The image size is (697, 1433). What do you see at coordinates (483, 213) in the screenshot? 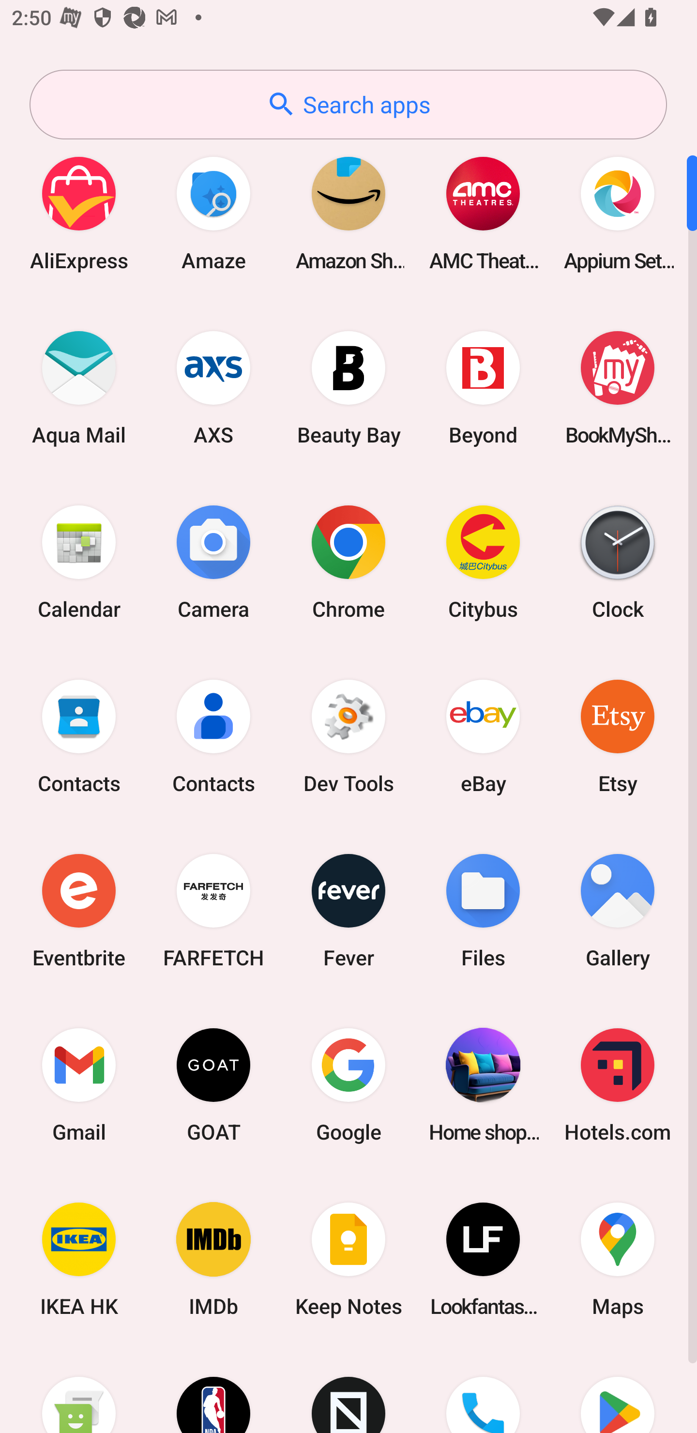
I see `AMC Theatres` at bounding box center [483, 213].